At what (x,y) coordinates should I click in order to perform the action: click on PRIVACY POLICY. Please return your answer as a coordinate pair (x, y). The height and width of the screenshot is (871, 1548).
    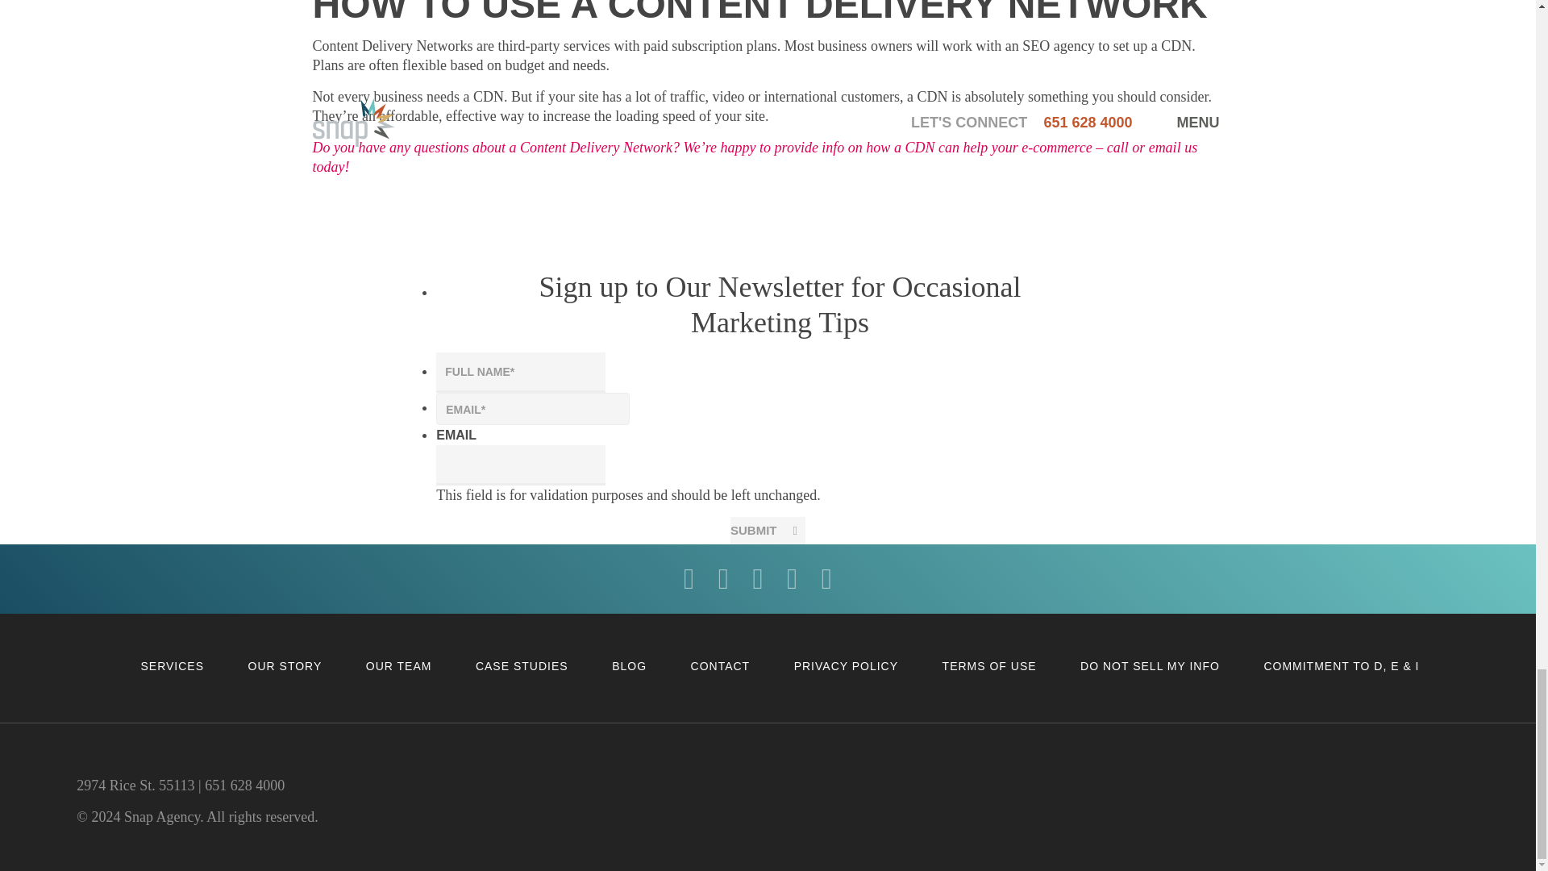
    Looking at the image, I should click on (846, 666).